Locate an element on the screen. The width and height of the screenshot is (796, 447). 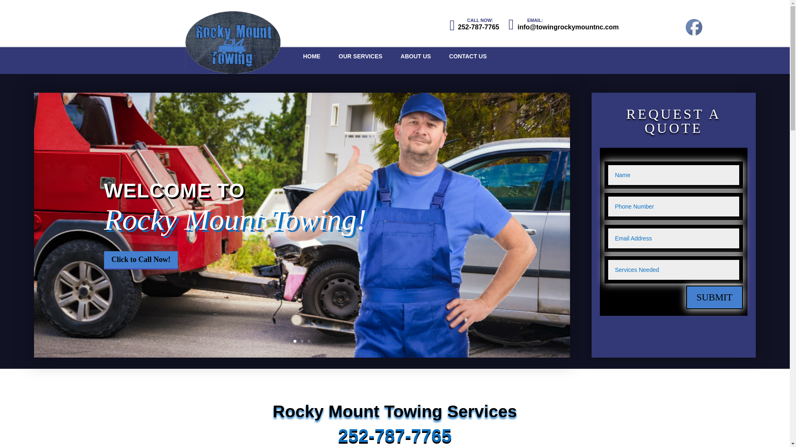
Facebook is located at coordinates (694, 27).